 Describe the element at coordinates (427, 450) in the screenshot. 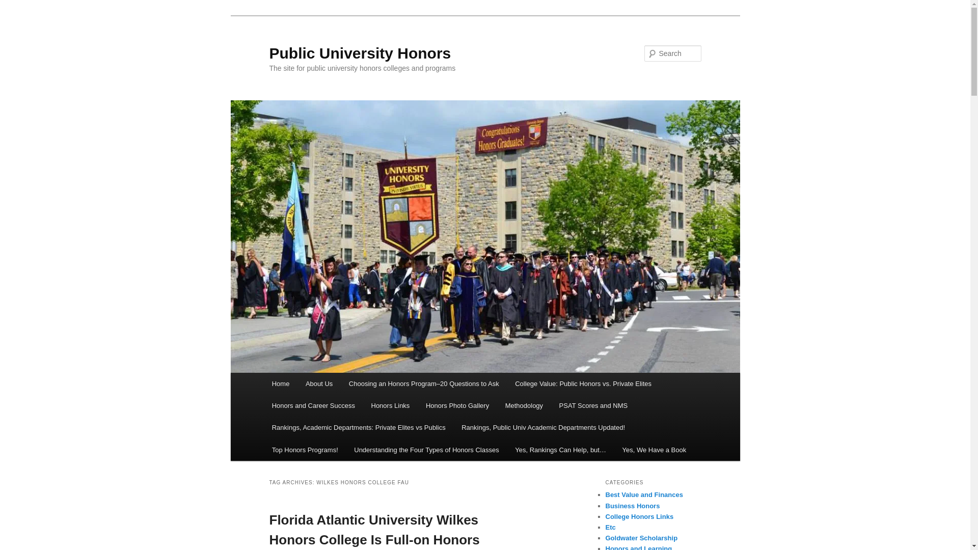

I see `Understanding the Four Types of Honors Classes` at that location.